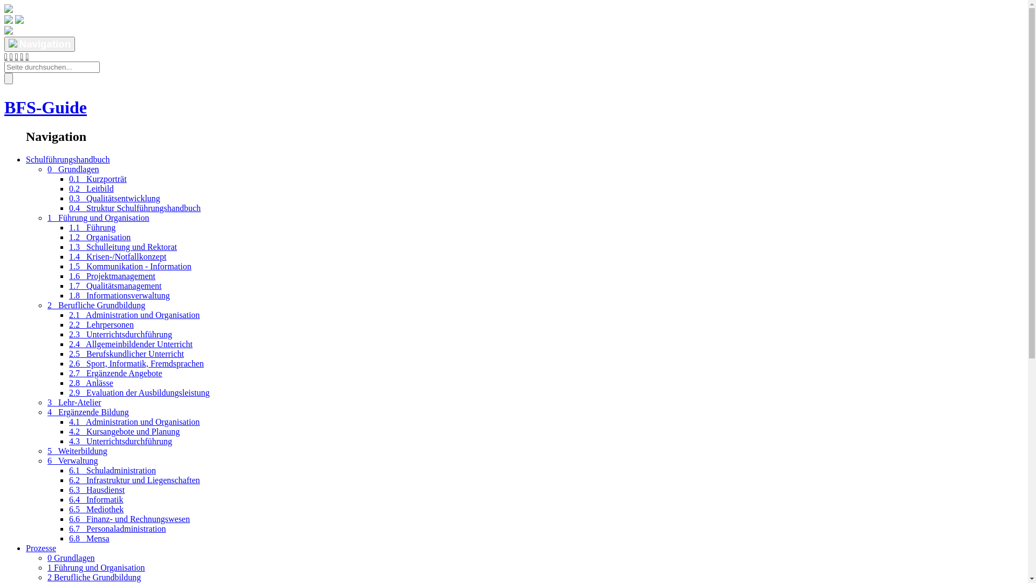  What do you see at coordinates (101, 325) in the screenshot?
I see `2.2   Lehrpersonen` at bounding box center [101, 325].